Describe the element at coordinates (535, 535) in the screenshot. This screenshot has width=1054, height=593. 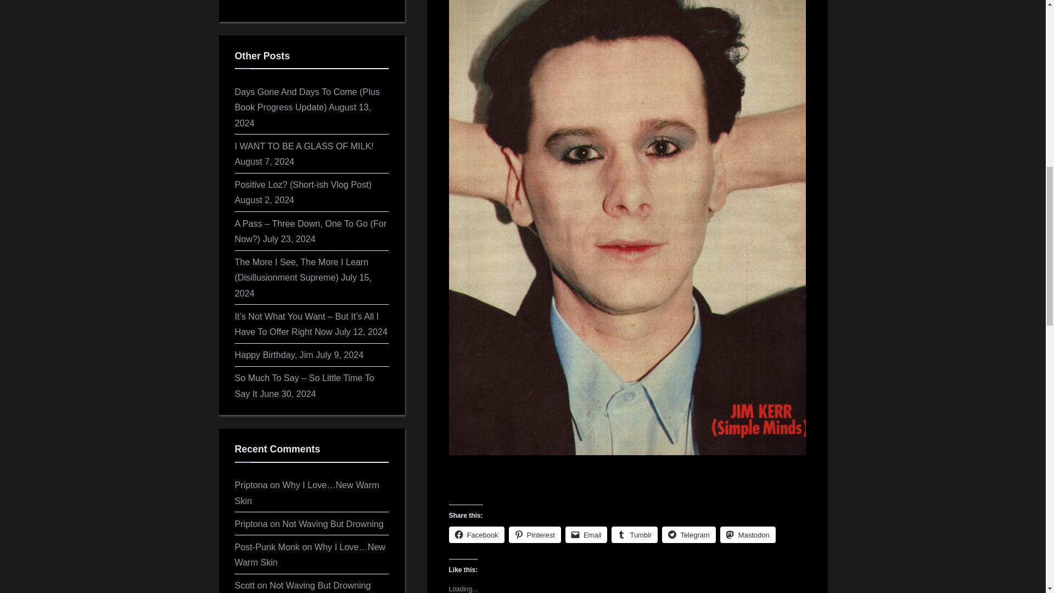
I see `Click to share on Pinterest` at that location.